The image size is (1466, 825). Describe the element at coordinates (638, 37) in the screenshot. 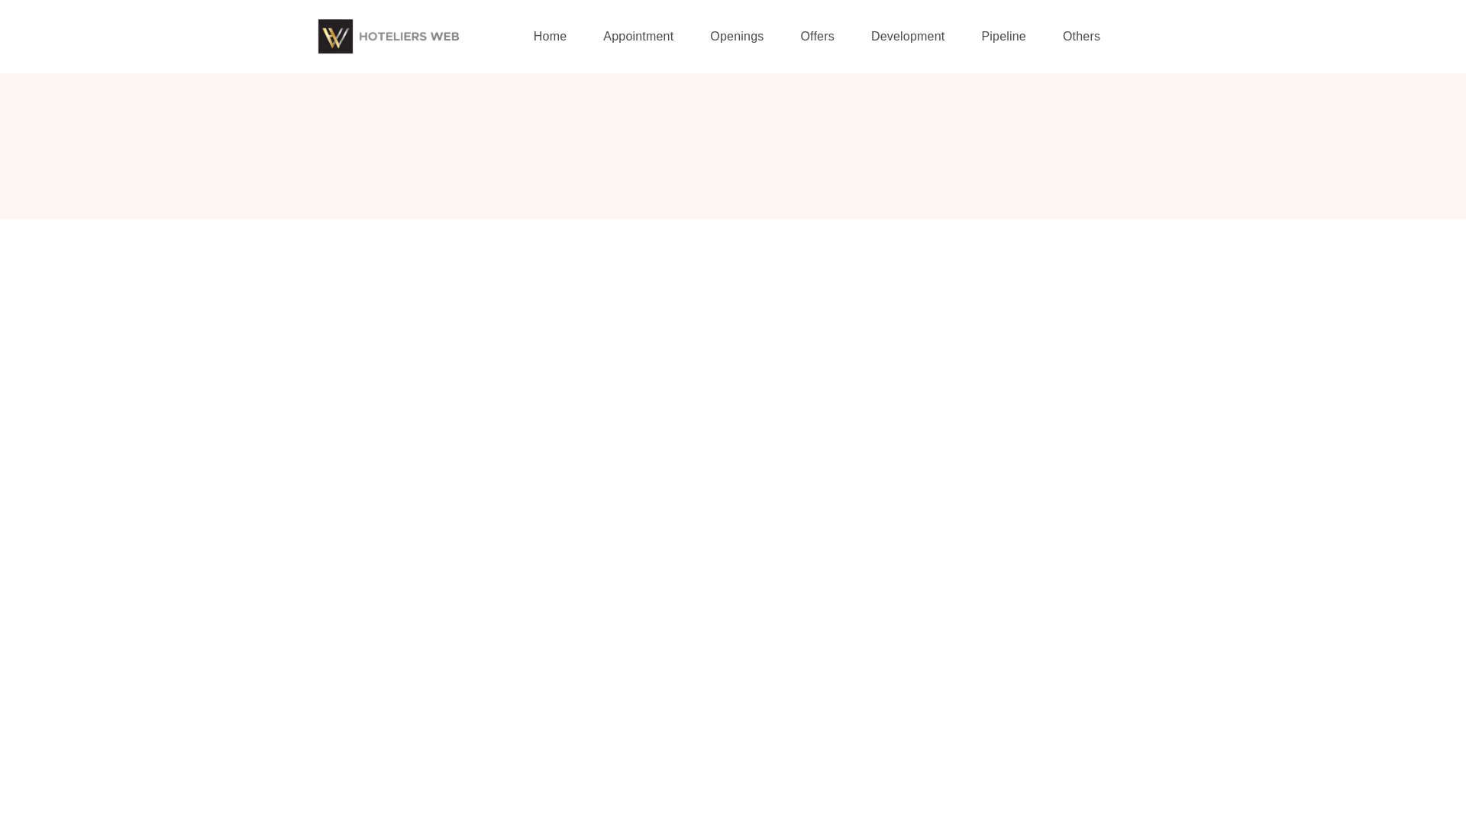

I see `Appointment` at that location.